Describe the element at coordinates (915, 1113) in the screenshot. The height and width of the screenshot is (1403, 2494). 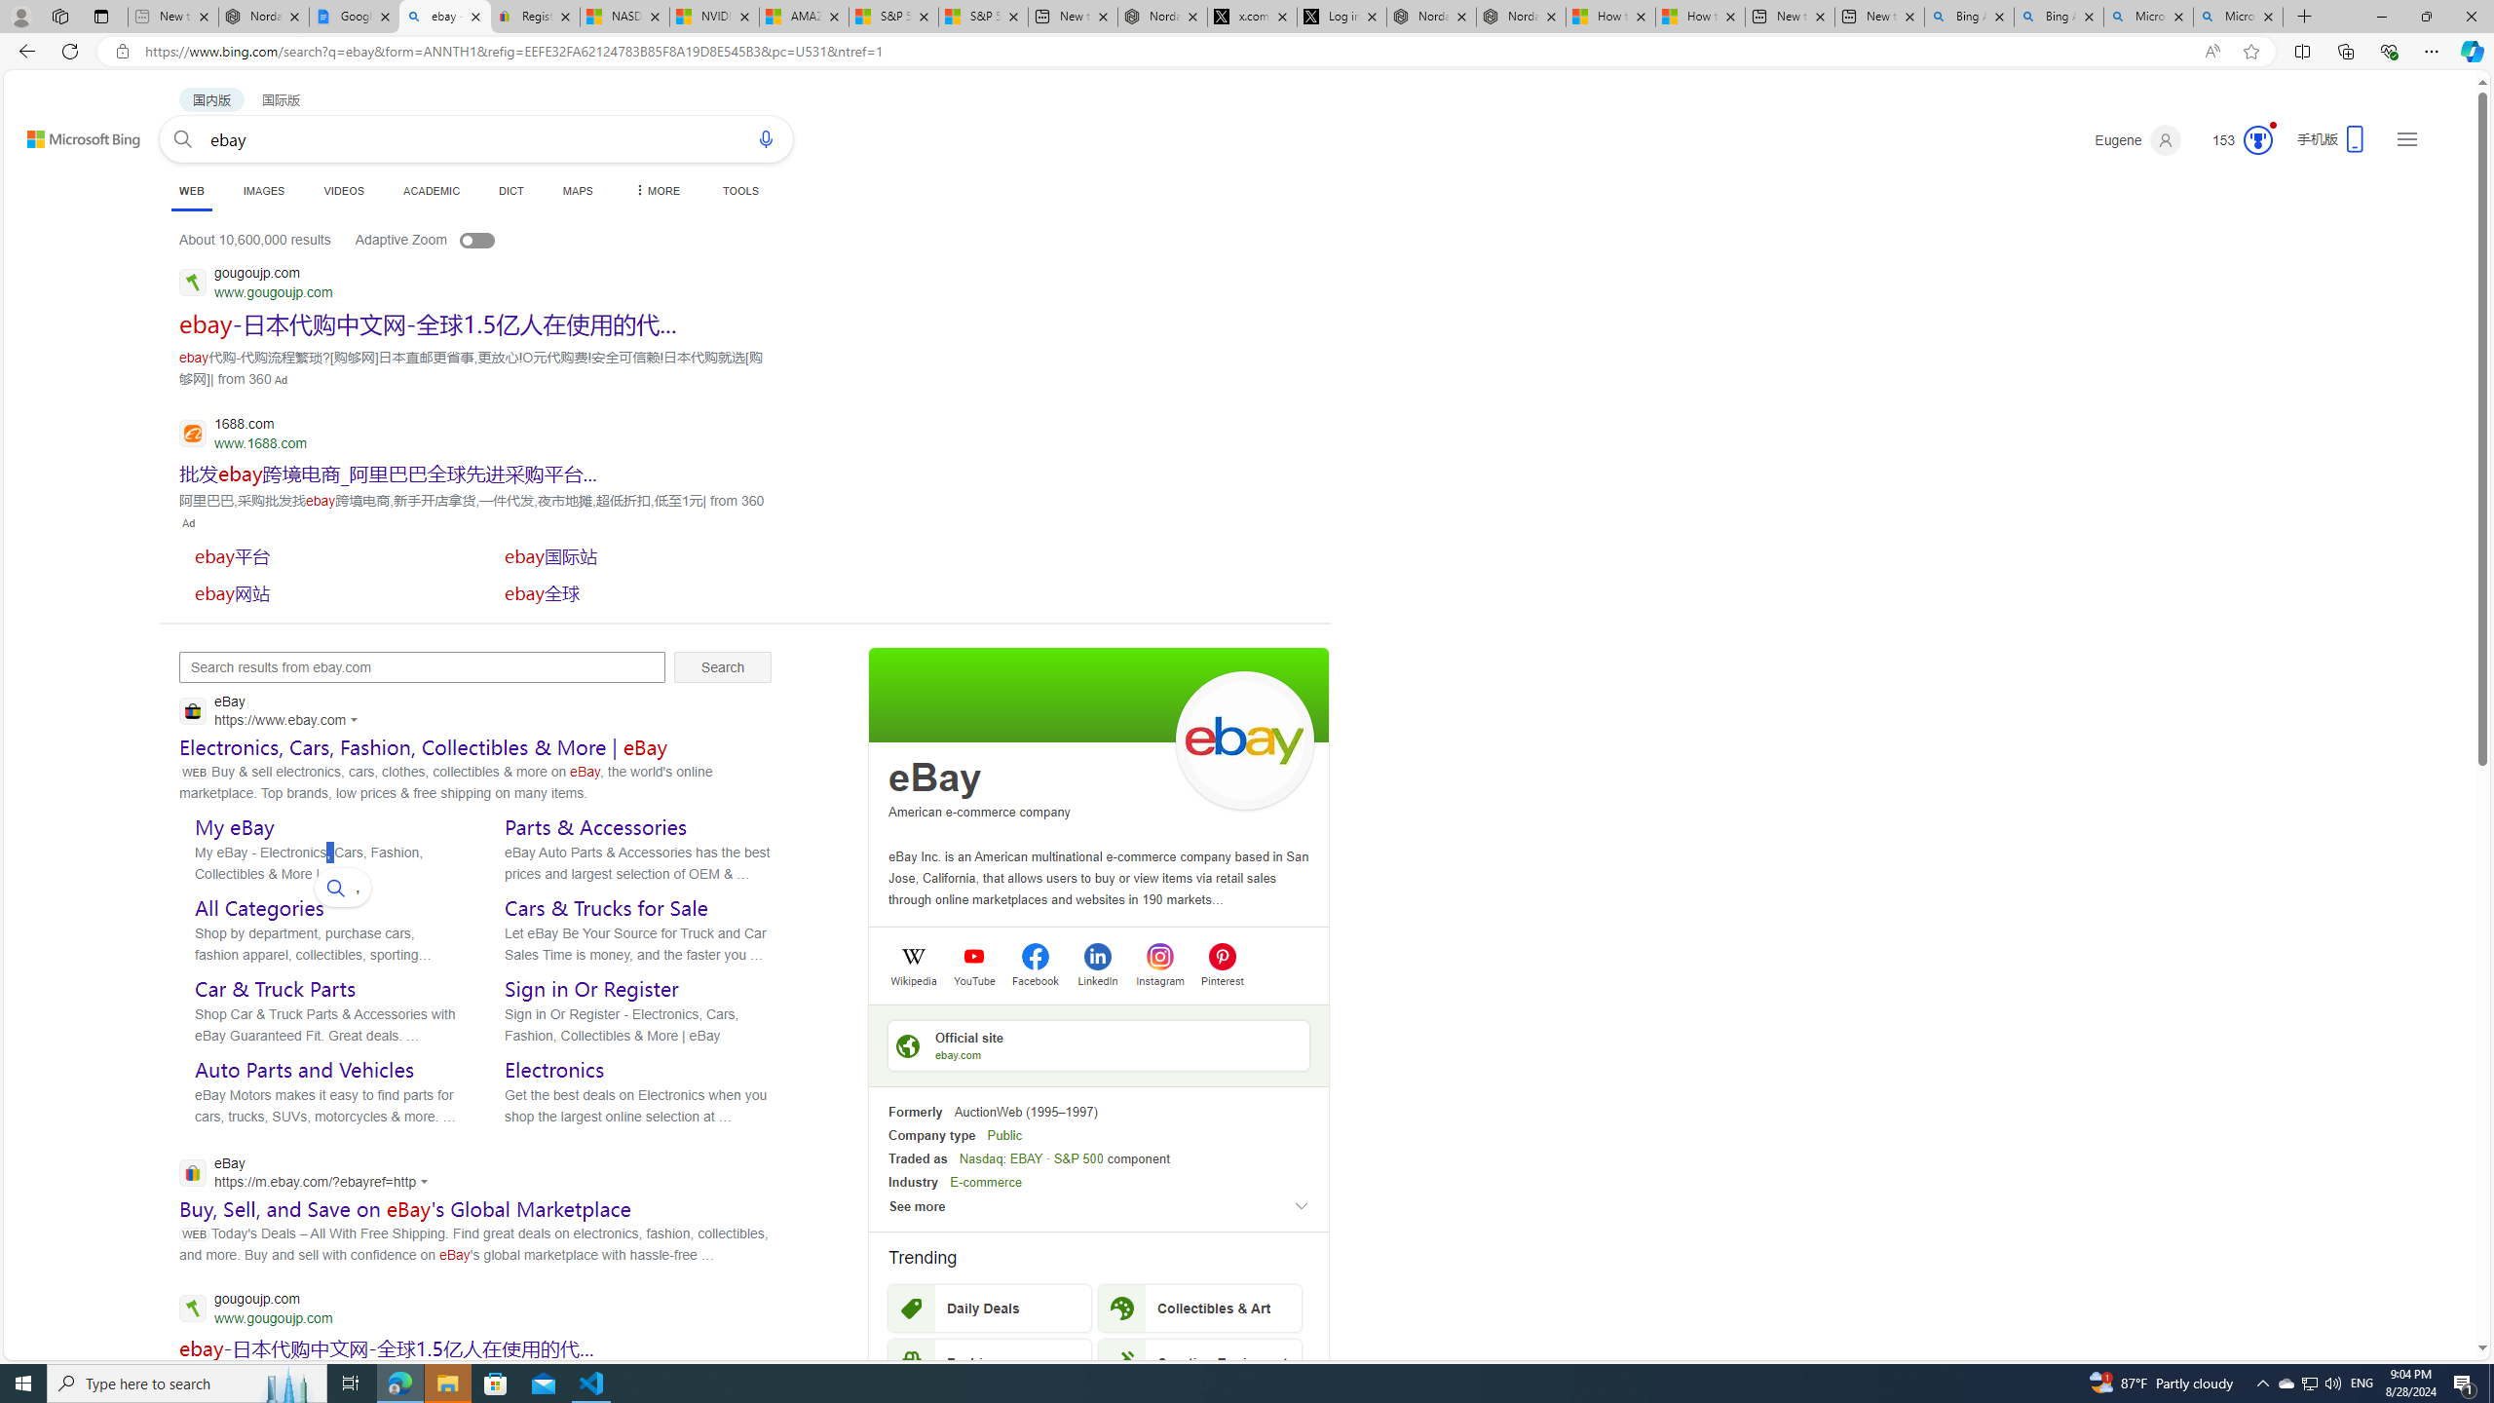
I see `Formerly` at that location.